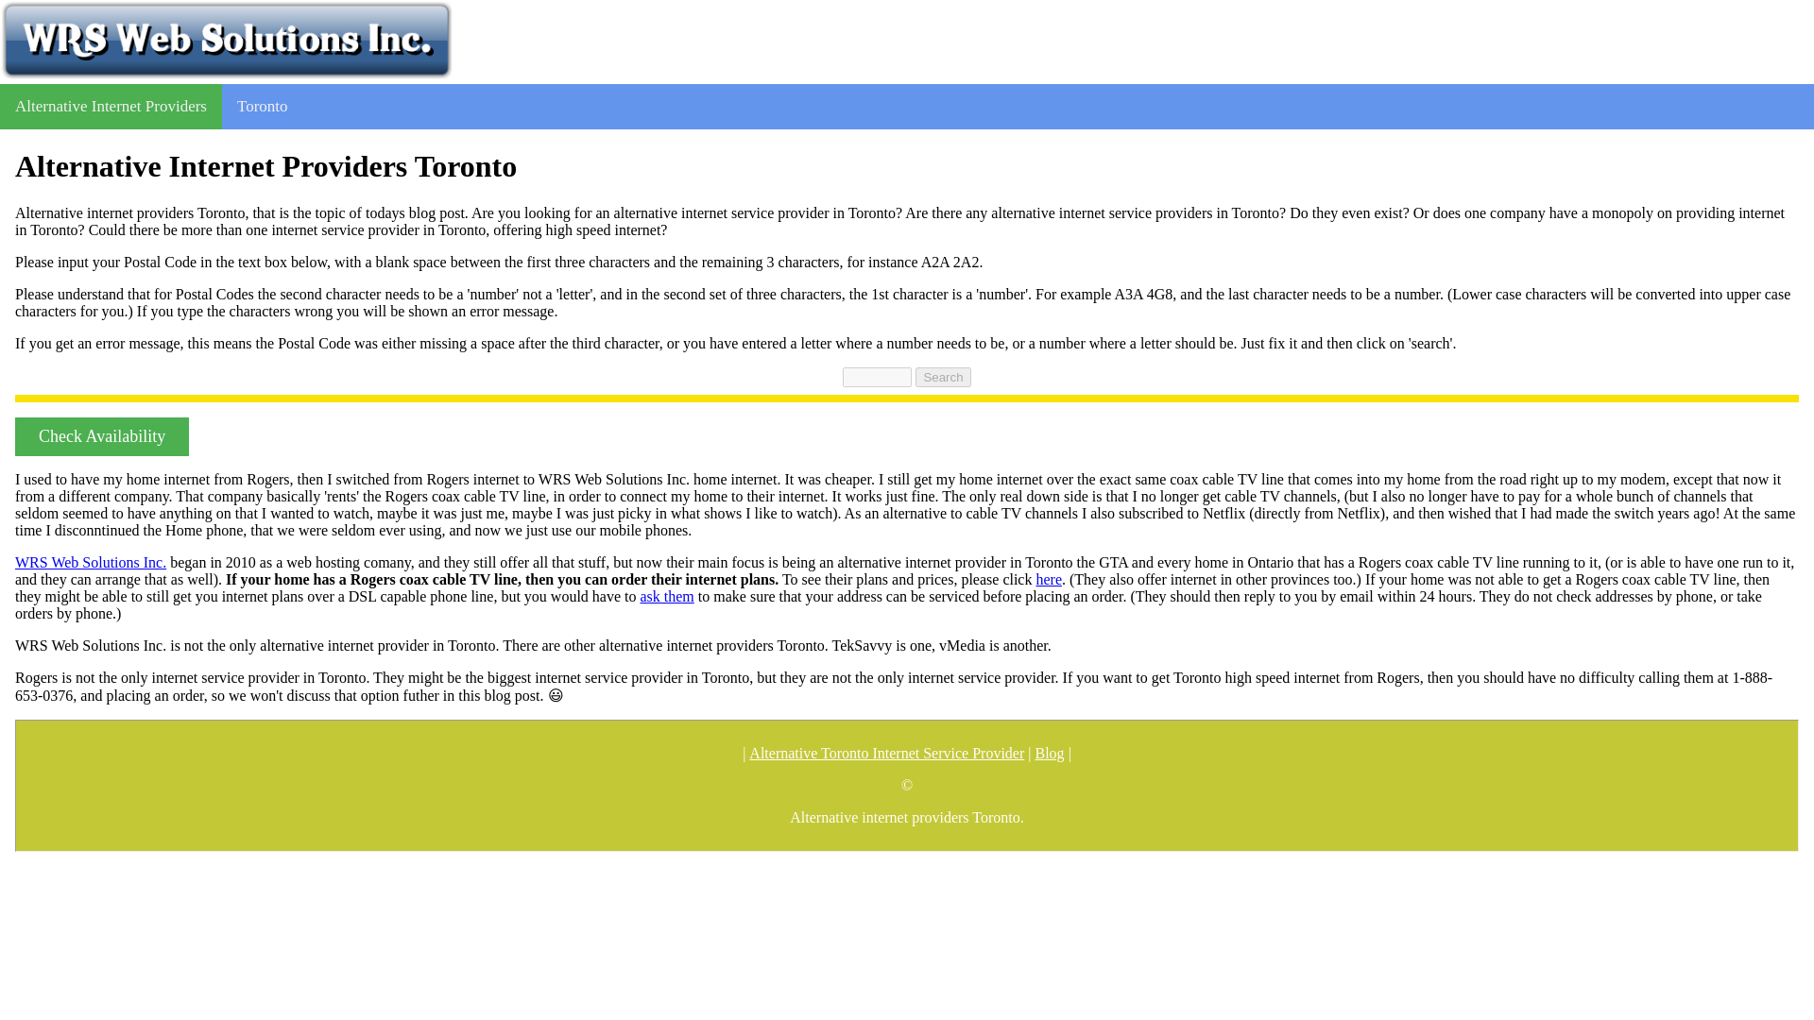 The height and width of the screenshot is (1020, 1814). I want to click on Check Availability, so click(101, 436).